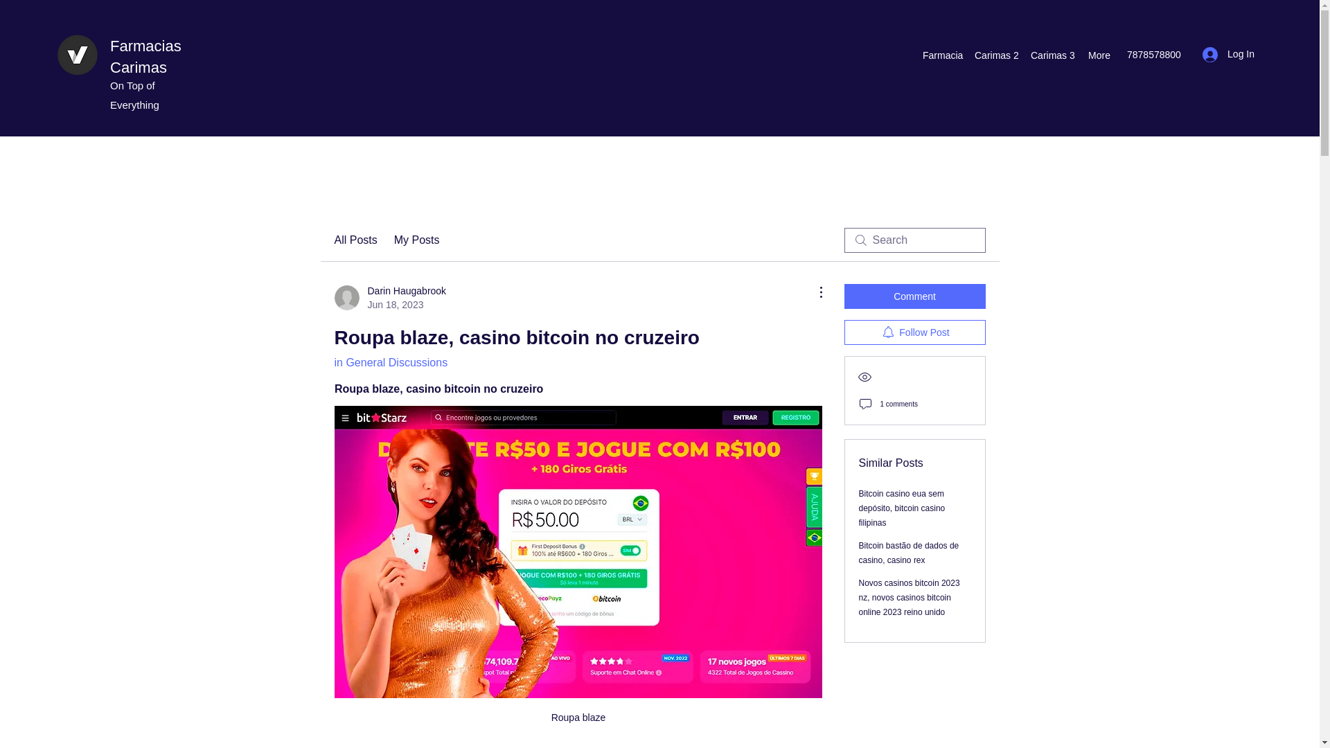  Describe the element at coordinates (1052, 55) in the screenshot. I see `Carimas 3` at that location.